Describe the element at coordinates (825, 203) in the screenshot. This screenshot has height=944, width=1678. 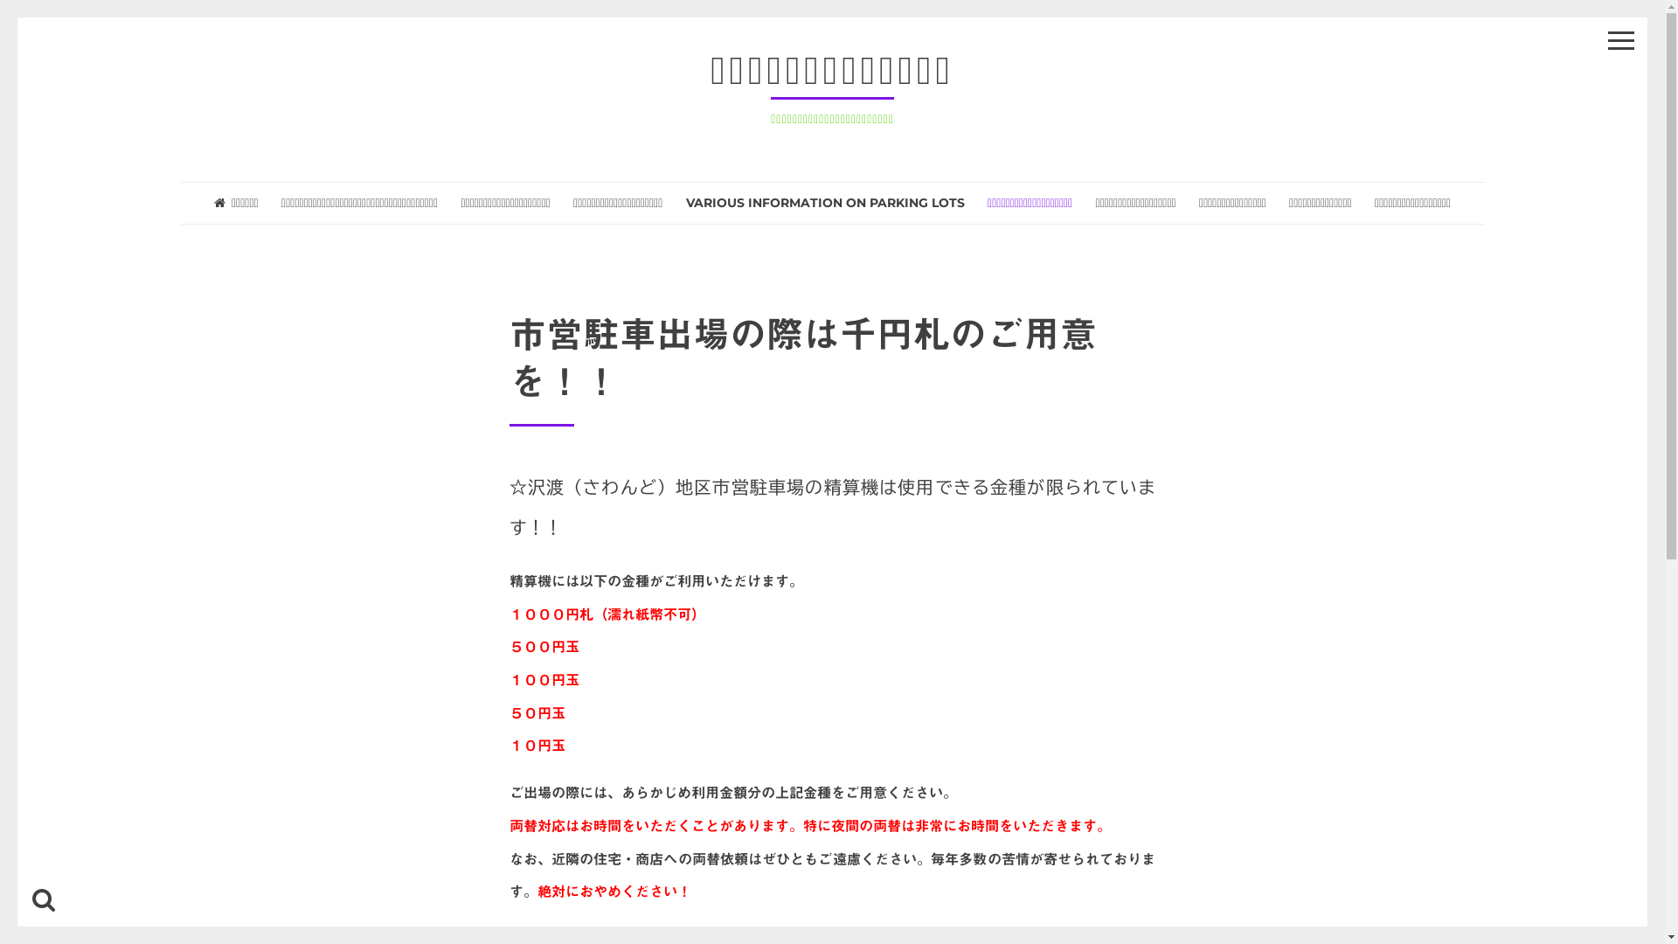
I see `VARIOUS INFORMATION ON PARKING LOTS` at that location.